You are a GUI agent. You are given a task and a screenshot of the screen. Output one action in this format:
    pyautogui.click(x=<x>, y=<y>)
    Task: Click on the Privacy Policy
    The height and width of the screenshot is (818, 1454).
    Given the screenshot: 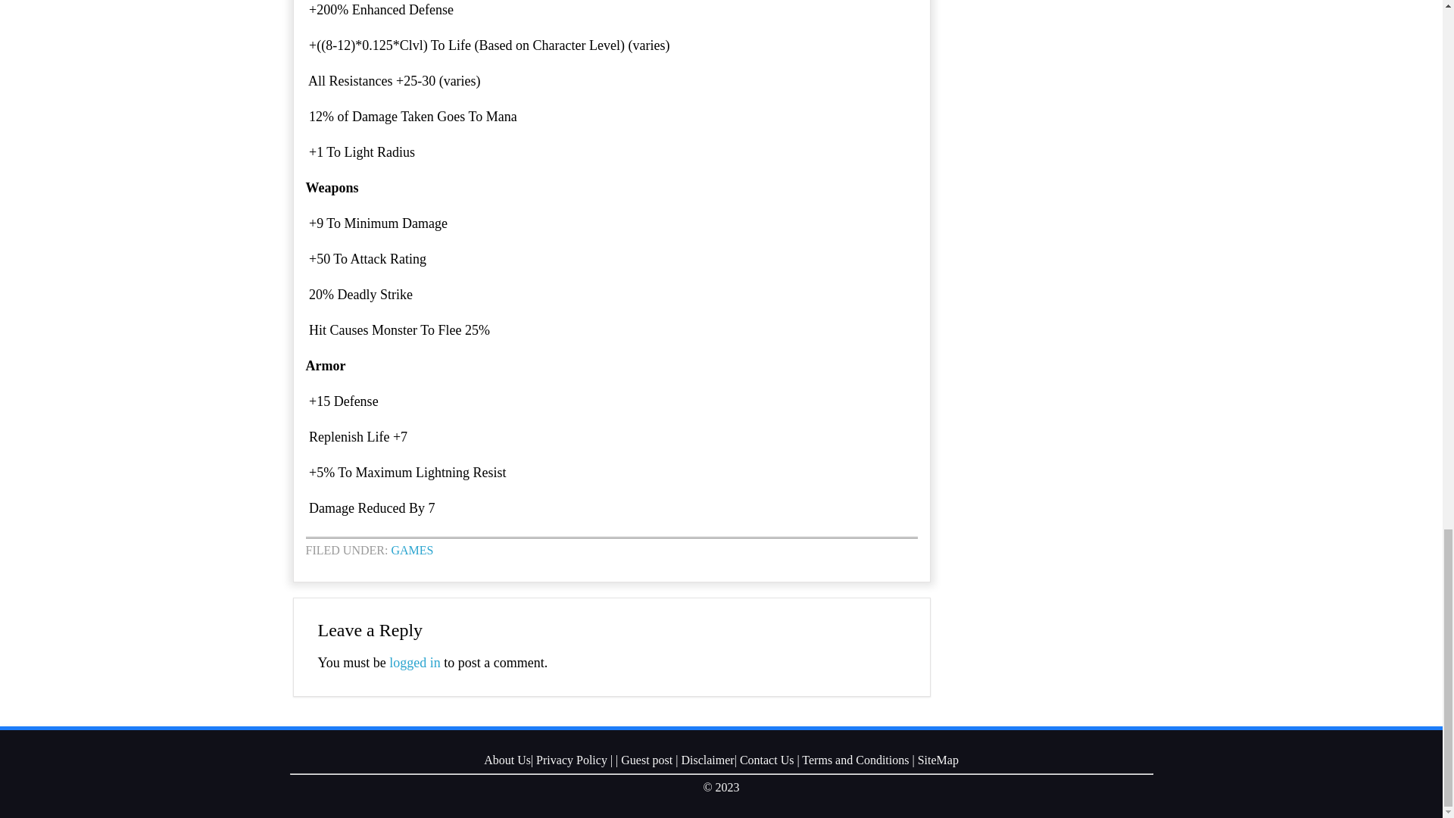 What is the action you would take?
    pyautogui.click(x=572, y=759)
    